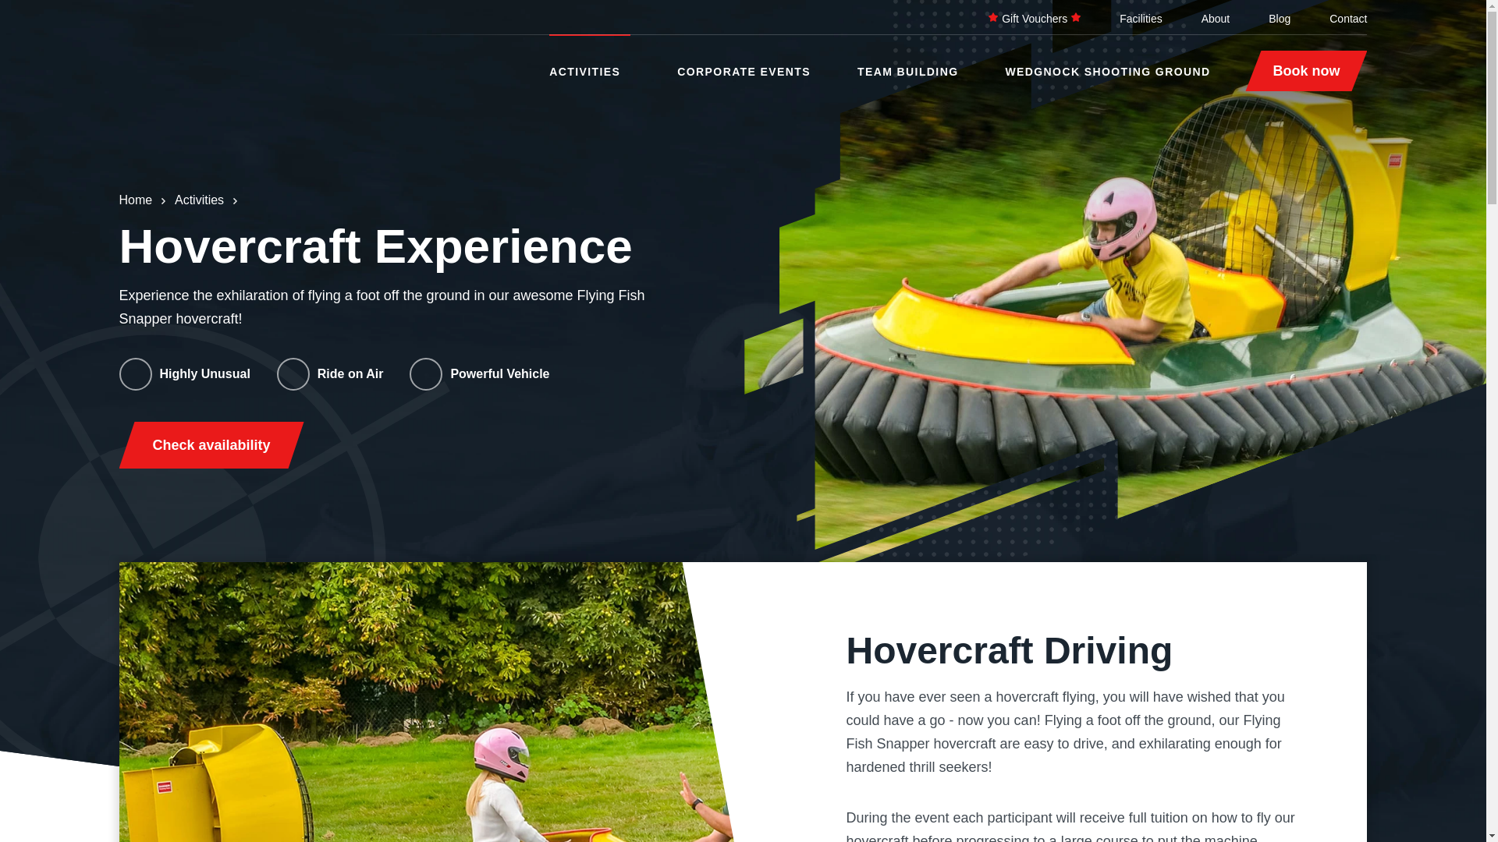 Image resolution: width=1498 pixels, height=842 pixels. Describe the element at coordinates (584, 72) in the screenshot. I see `ACTIVITIES` at that location.